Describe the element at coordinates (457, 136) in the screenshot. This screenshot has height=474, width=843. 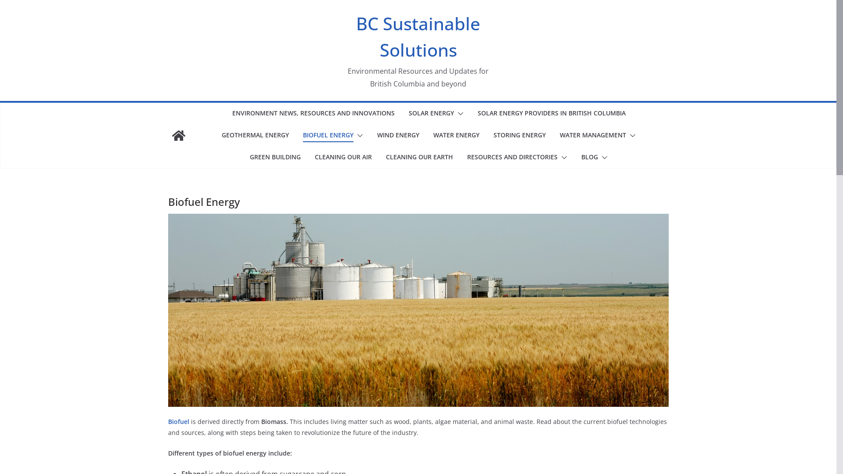
I see `WATER ENERGY` at that location.